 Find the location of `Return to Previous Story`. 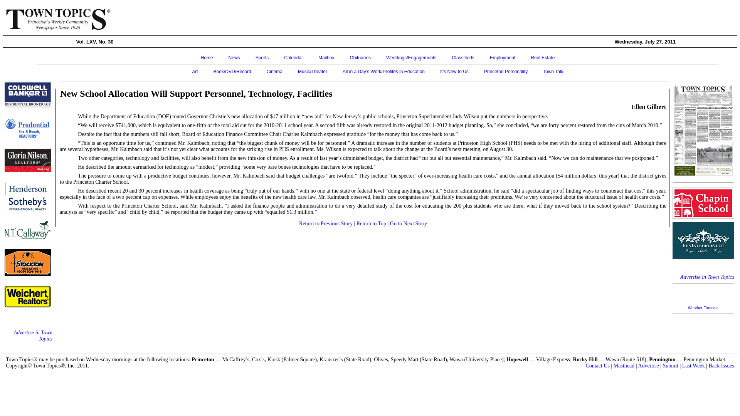

Return to Previous Story is located at coordinates (326, 203).